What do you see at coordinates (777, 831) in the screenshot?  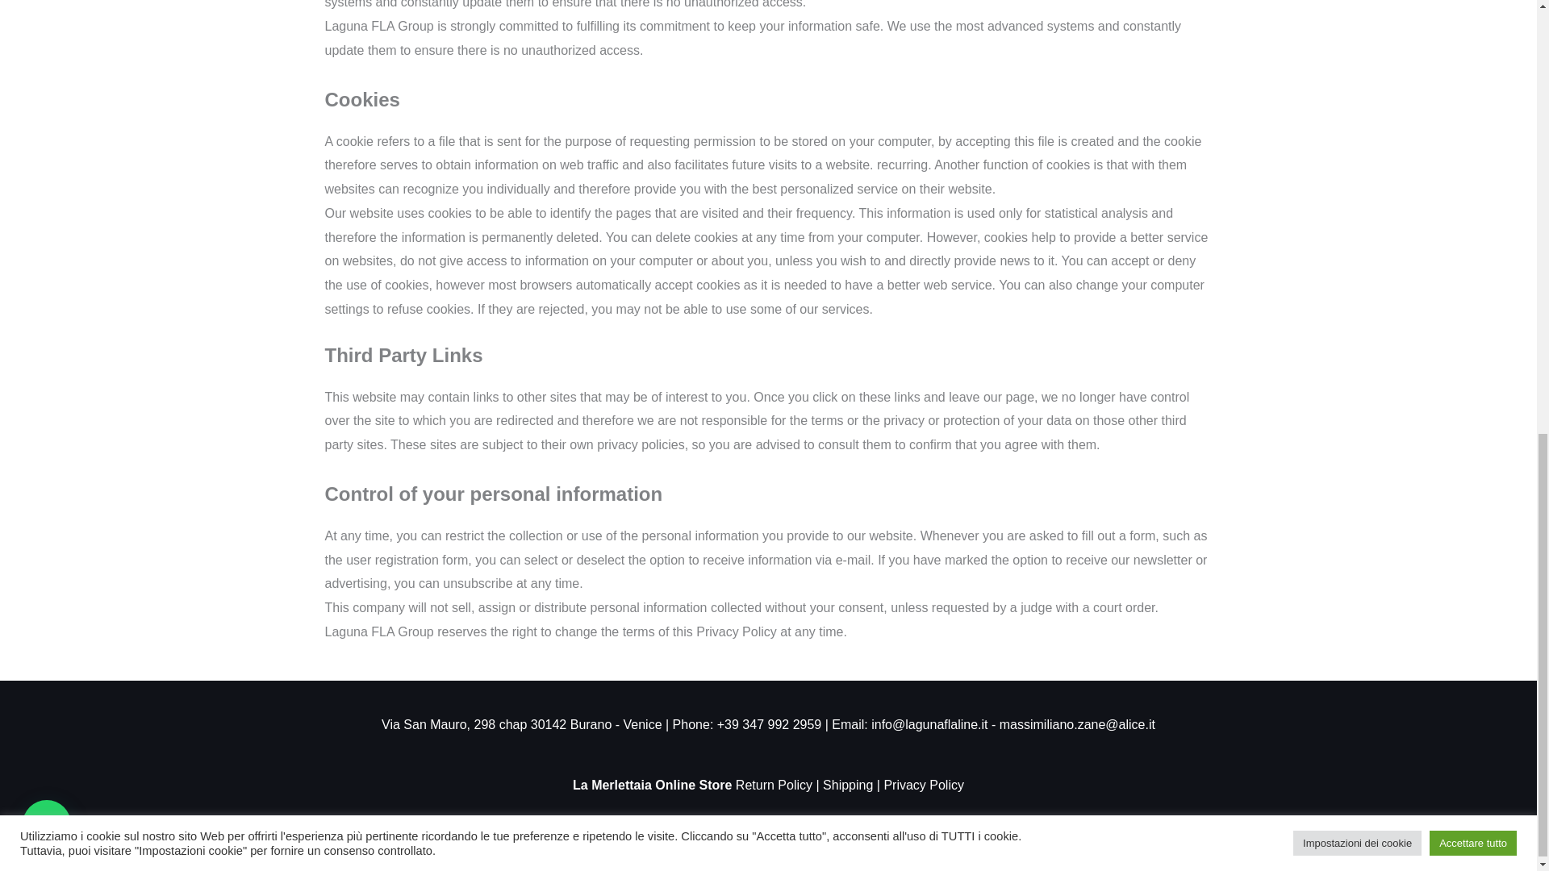 I see `Cookie Policy` at bounding box center [777, 831].